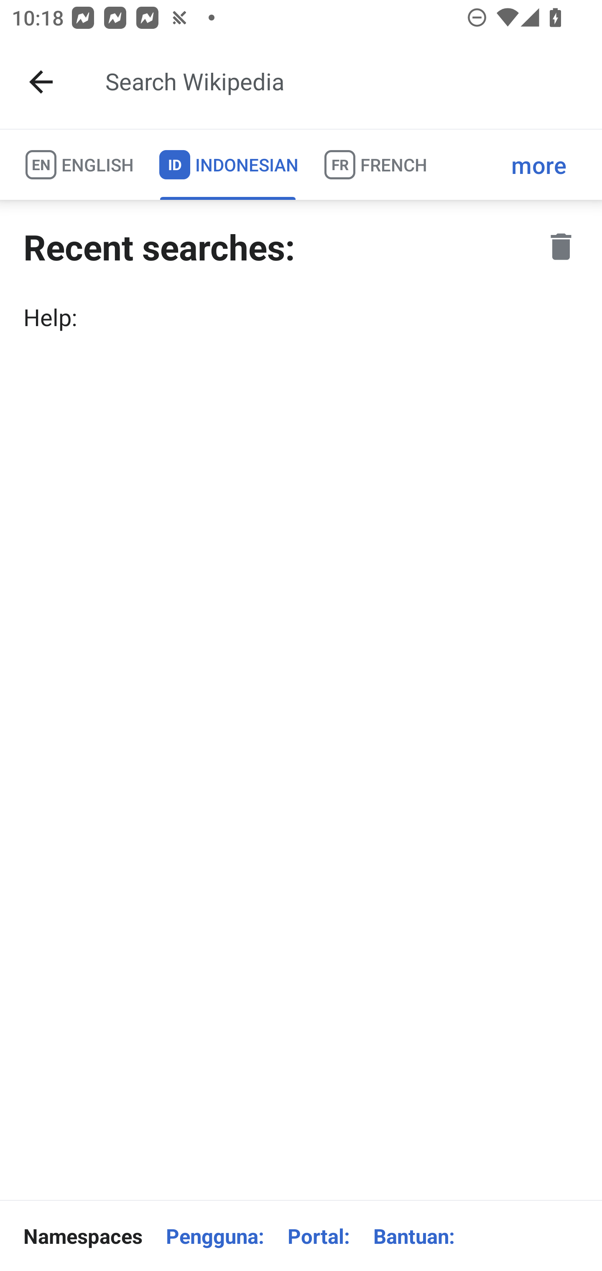 Image resolution: width=602 pixels, height=1271 pixels. Describe the element at coordinates (539, 165) in the screenshot. I see `more` at that location.